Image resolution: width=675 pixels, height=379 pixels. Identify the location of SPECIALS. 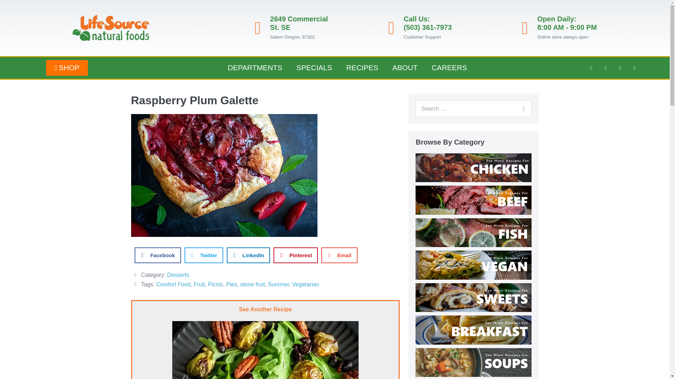
(314, 68).